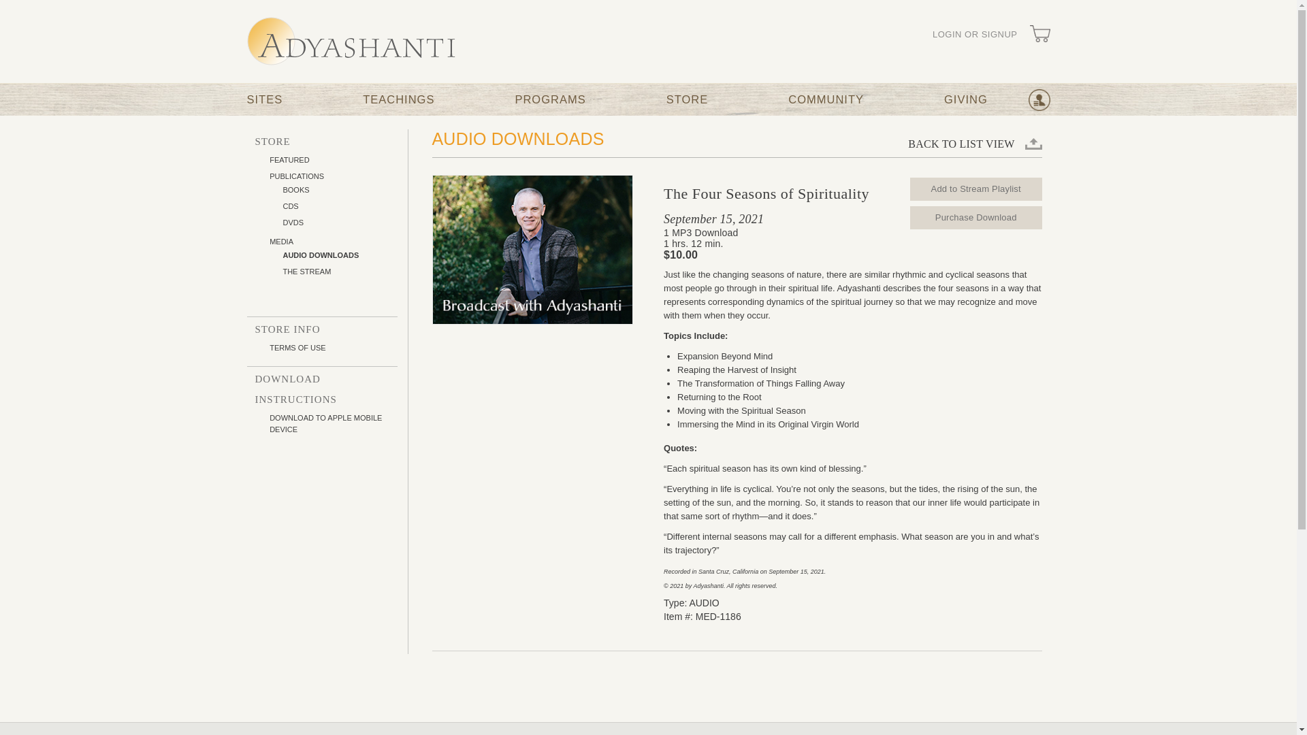 This screenshot has width=1307, height=735. What do you see at coordinates (398, 99) in the screenshot?
I see `TEACHINGS` at bounding box center [398, 99].